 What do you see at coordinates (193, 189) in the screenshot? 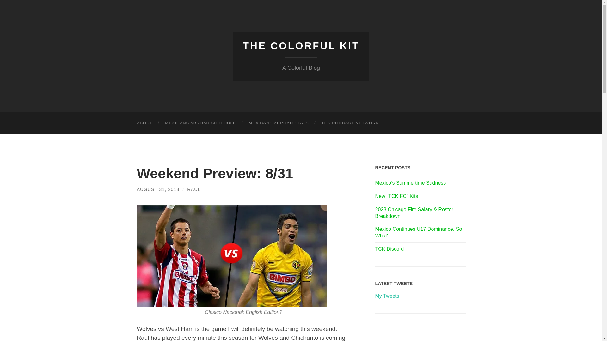
I see `Posts by Raul` at bounding box center [193, 189].